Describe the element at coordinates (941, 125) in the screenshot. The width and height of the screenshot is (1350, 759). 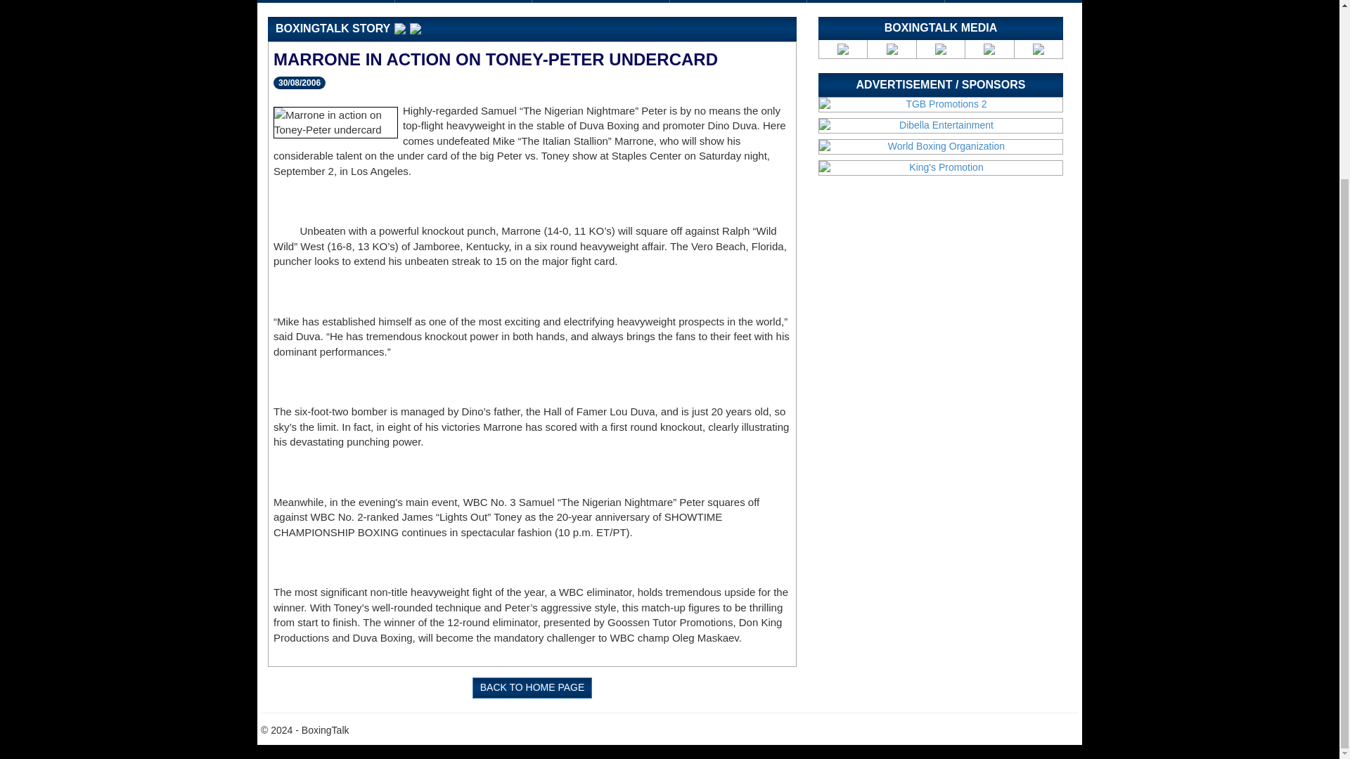
I see `Dibella Entertainment` at that location.